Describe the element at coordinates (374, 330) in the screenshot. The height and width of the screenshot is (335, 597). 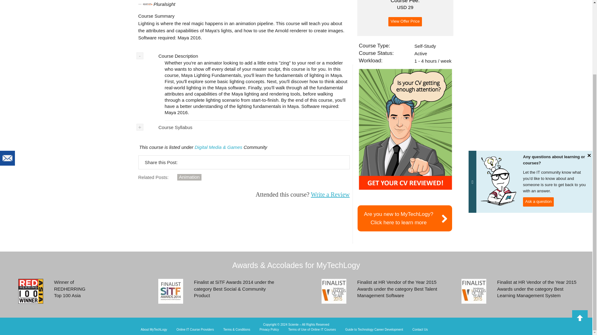
I see `Terms of Use of Online IT Courses` at that location.